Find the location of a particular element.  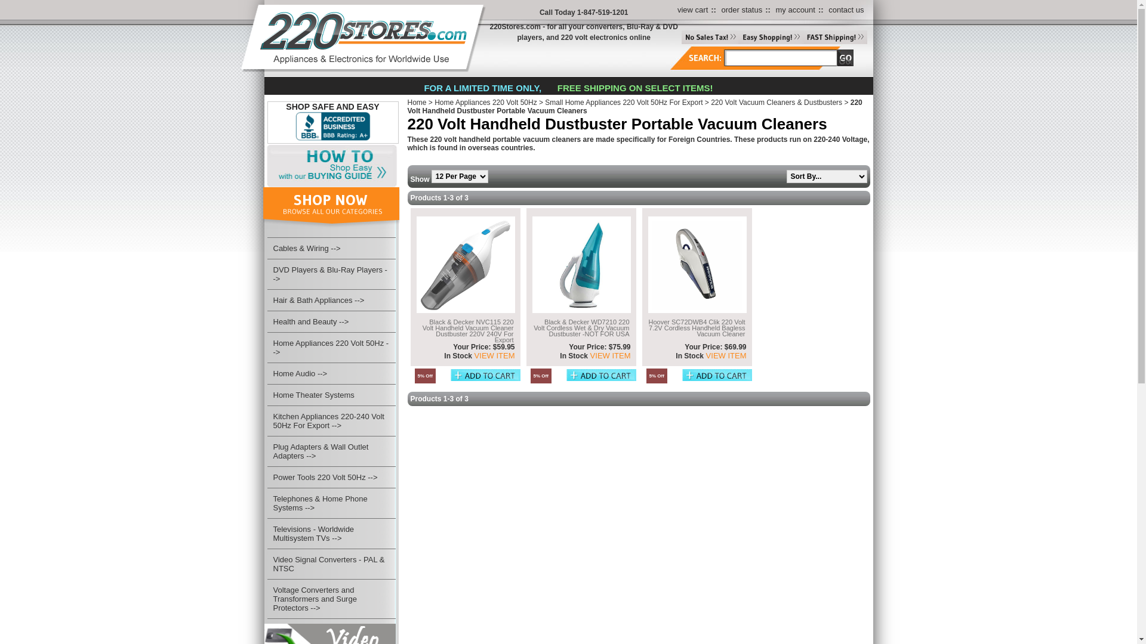

Home Theater Systems is located at coordinates (314, 395).